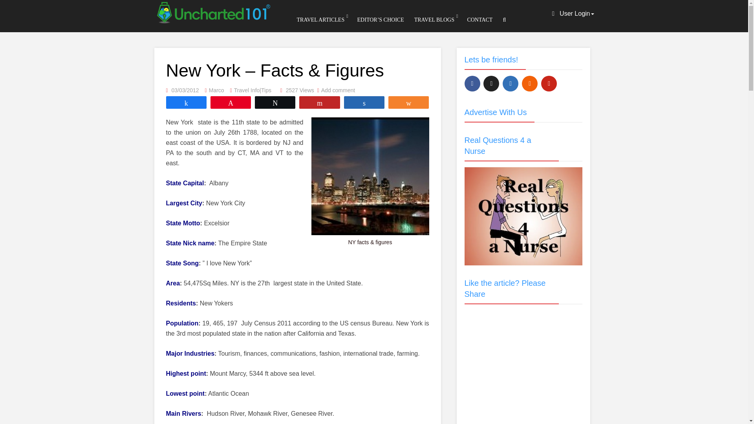  What do you see at coordinates (320, 20) in the screenshot?
I see `TRAVEL ARTICLES` at bounding box center [320, 20].